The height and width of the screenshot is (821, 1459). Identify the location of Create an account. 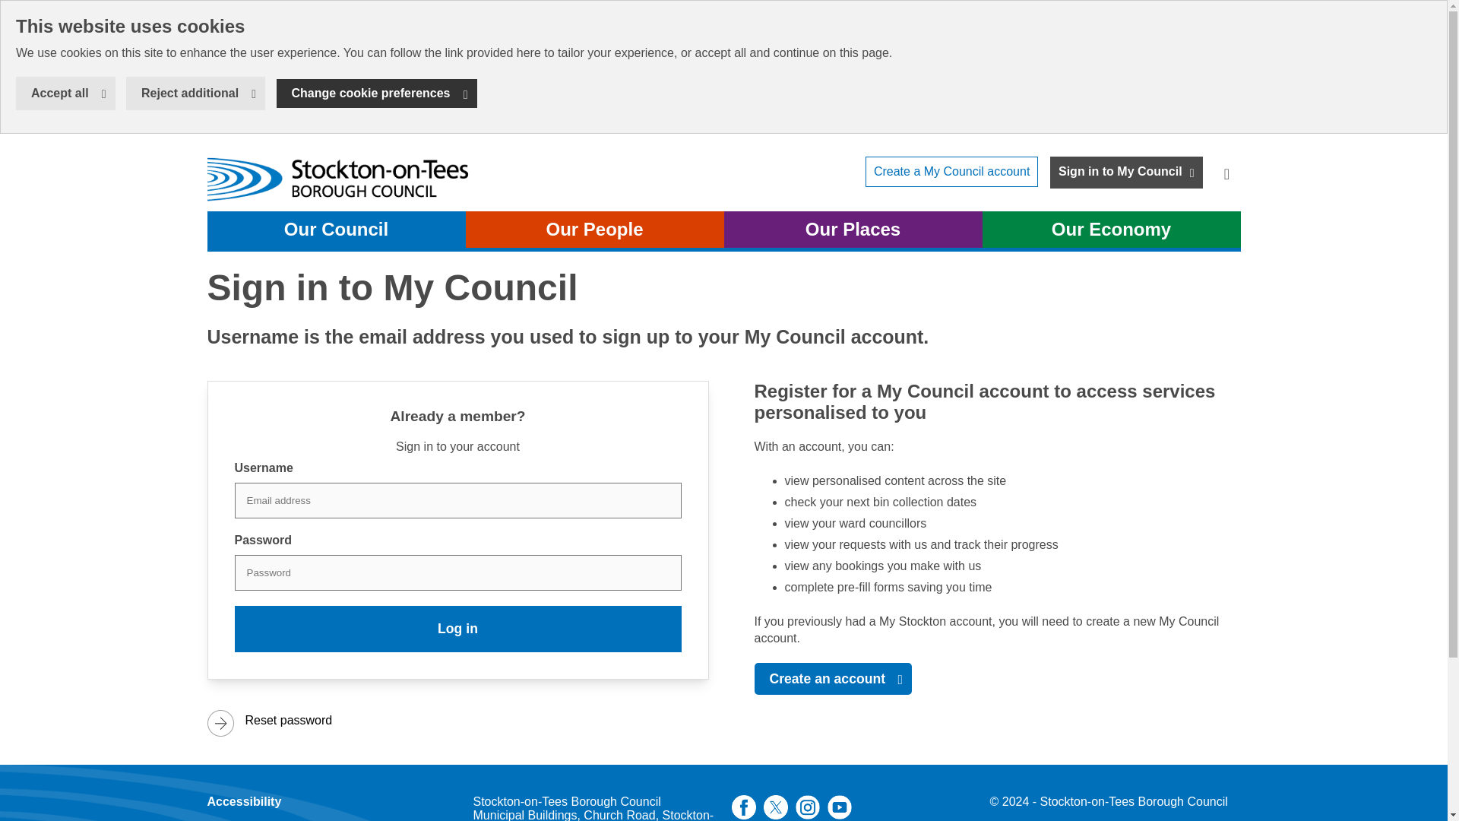
(833, 678).